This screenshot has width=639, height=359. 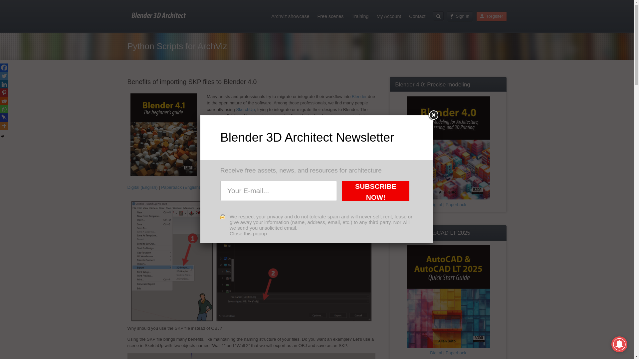 I want to click on Linkedin, so click(x=4, y=84).